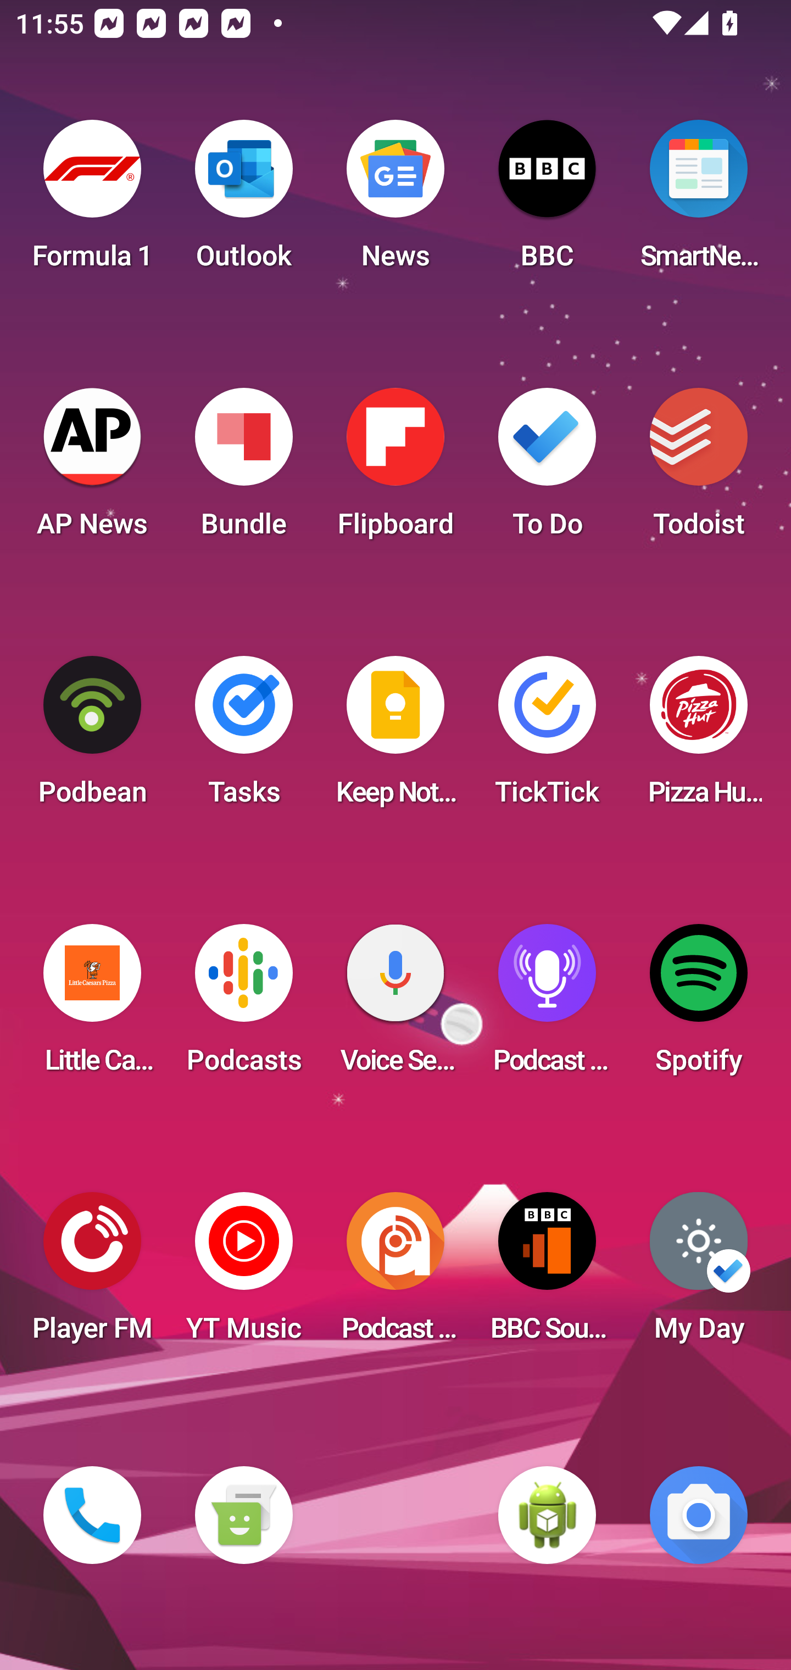 The height and width of the screenshot is (1670, 791). What do you see at coordinates (396, 201) in the screenshot?
I see `News` at bounding box center [396, 201].